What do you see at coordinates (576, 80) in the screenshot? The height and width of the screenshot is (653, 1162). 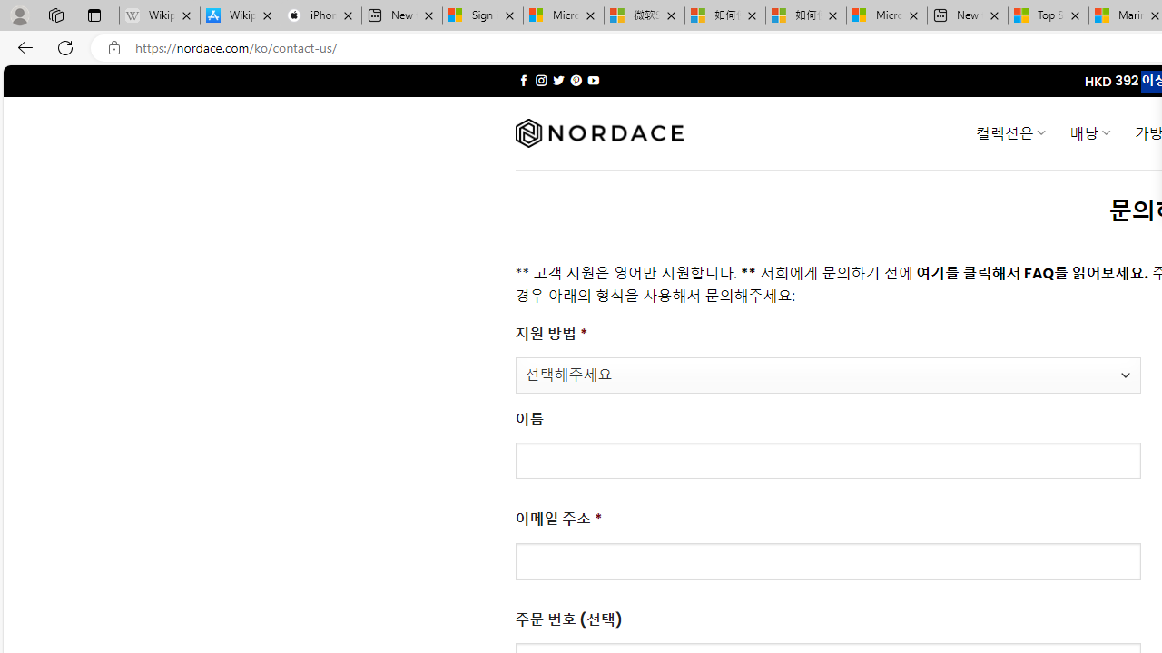 I see `Follow on Pinterest` at bounding box center [576, 80].